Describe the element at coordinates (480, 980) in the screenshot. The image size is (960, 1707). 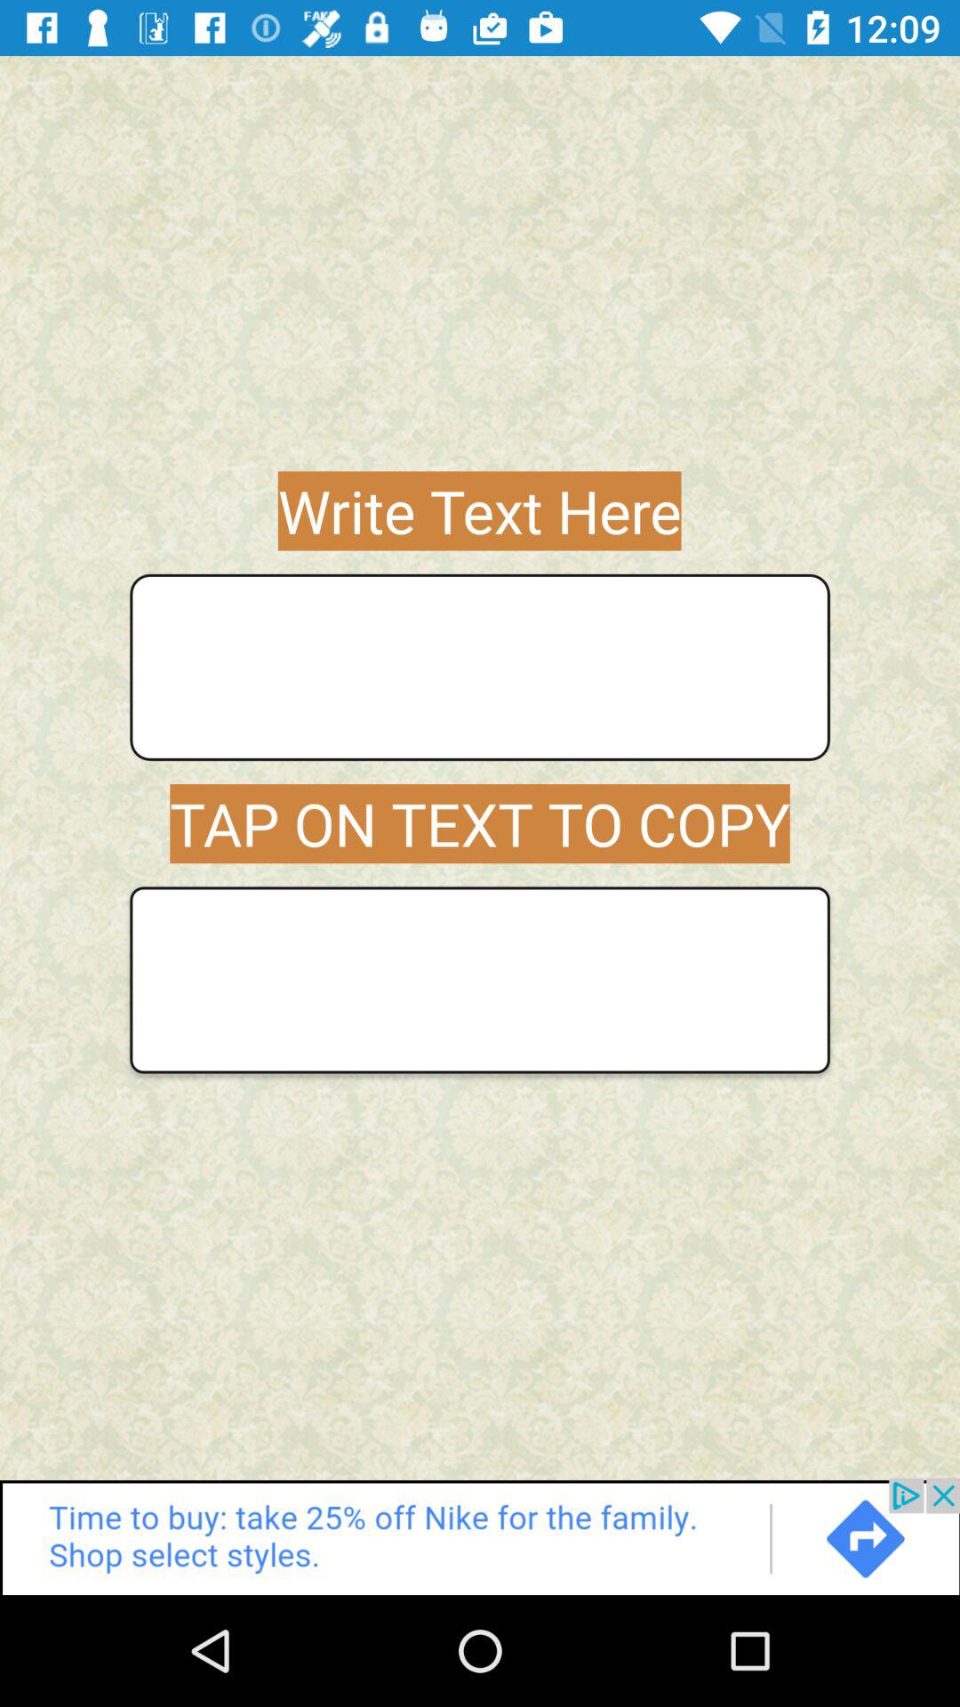
I see `tap on text to copy` at that location.